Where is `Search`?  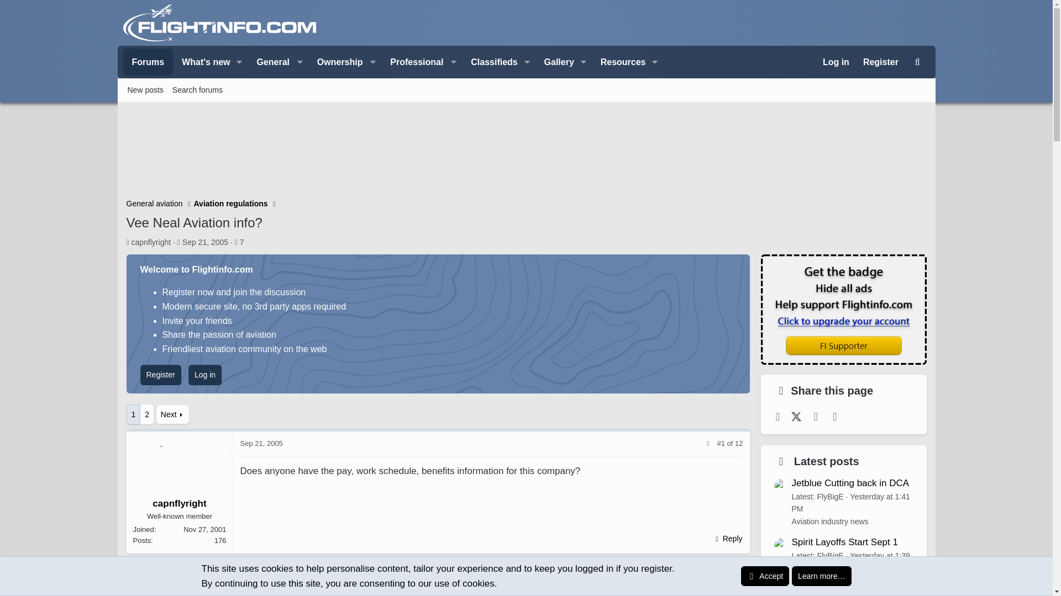
Search is located at coordinates (917, 62).